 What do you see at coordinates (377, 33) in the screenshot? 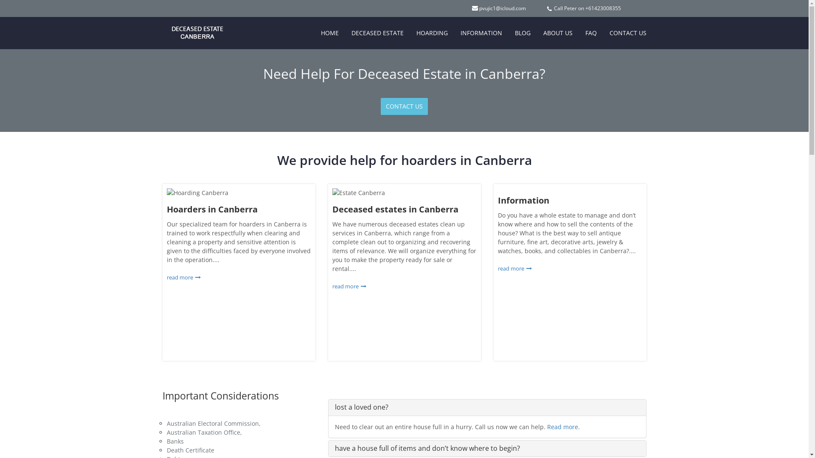
I see `DECEASED ESTATE` at bounding box center [377, 33].